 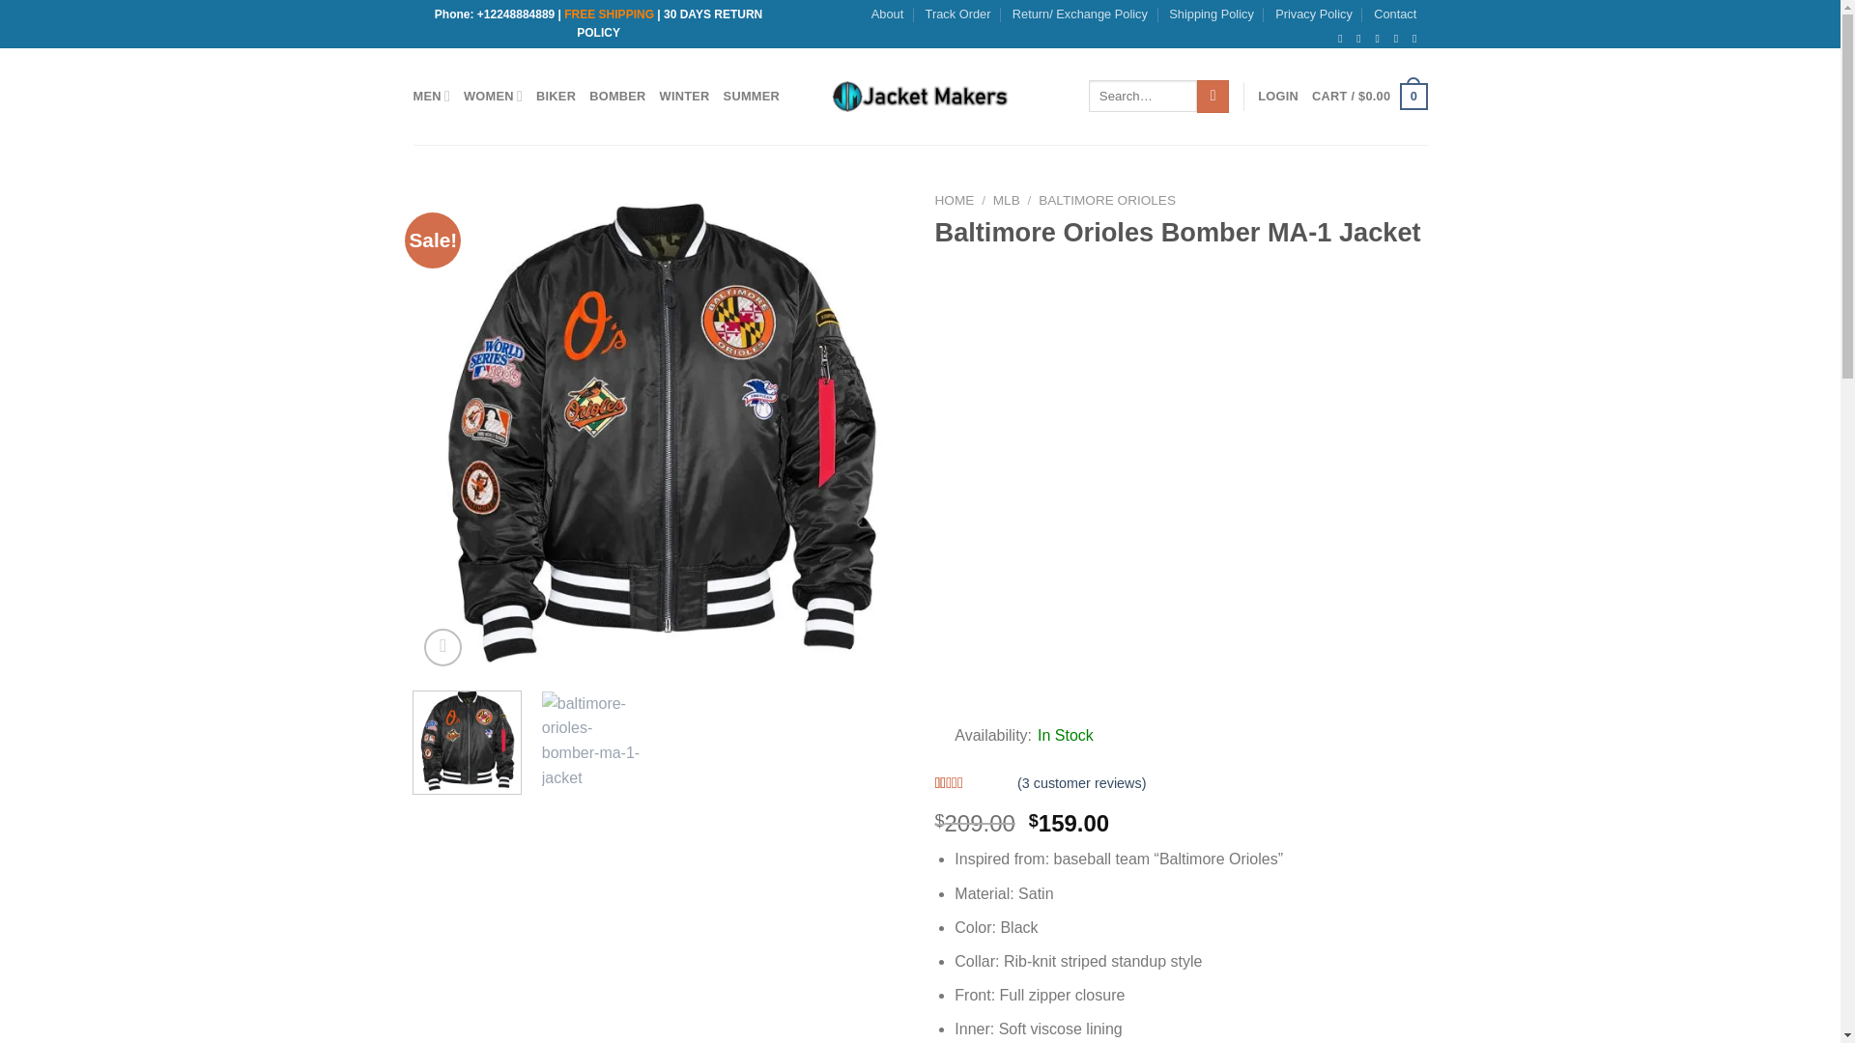 What do you see at coordinates (1395, 14) in the screenshot?
I see `Contact` at bounding box center [1395, 14].